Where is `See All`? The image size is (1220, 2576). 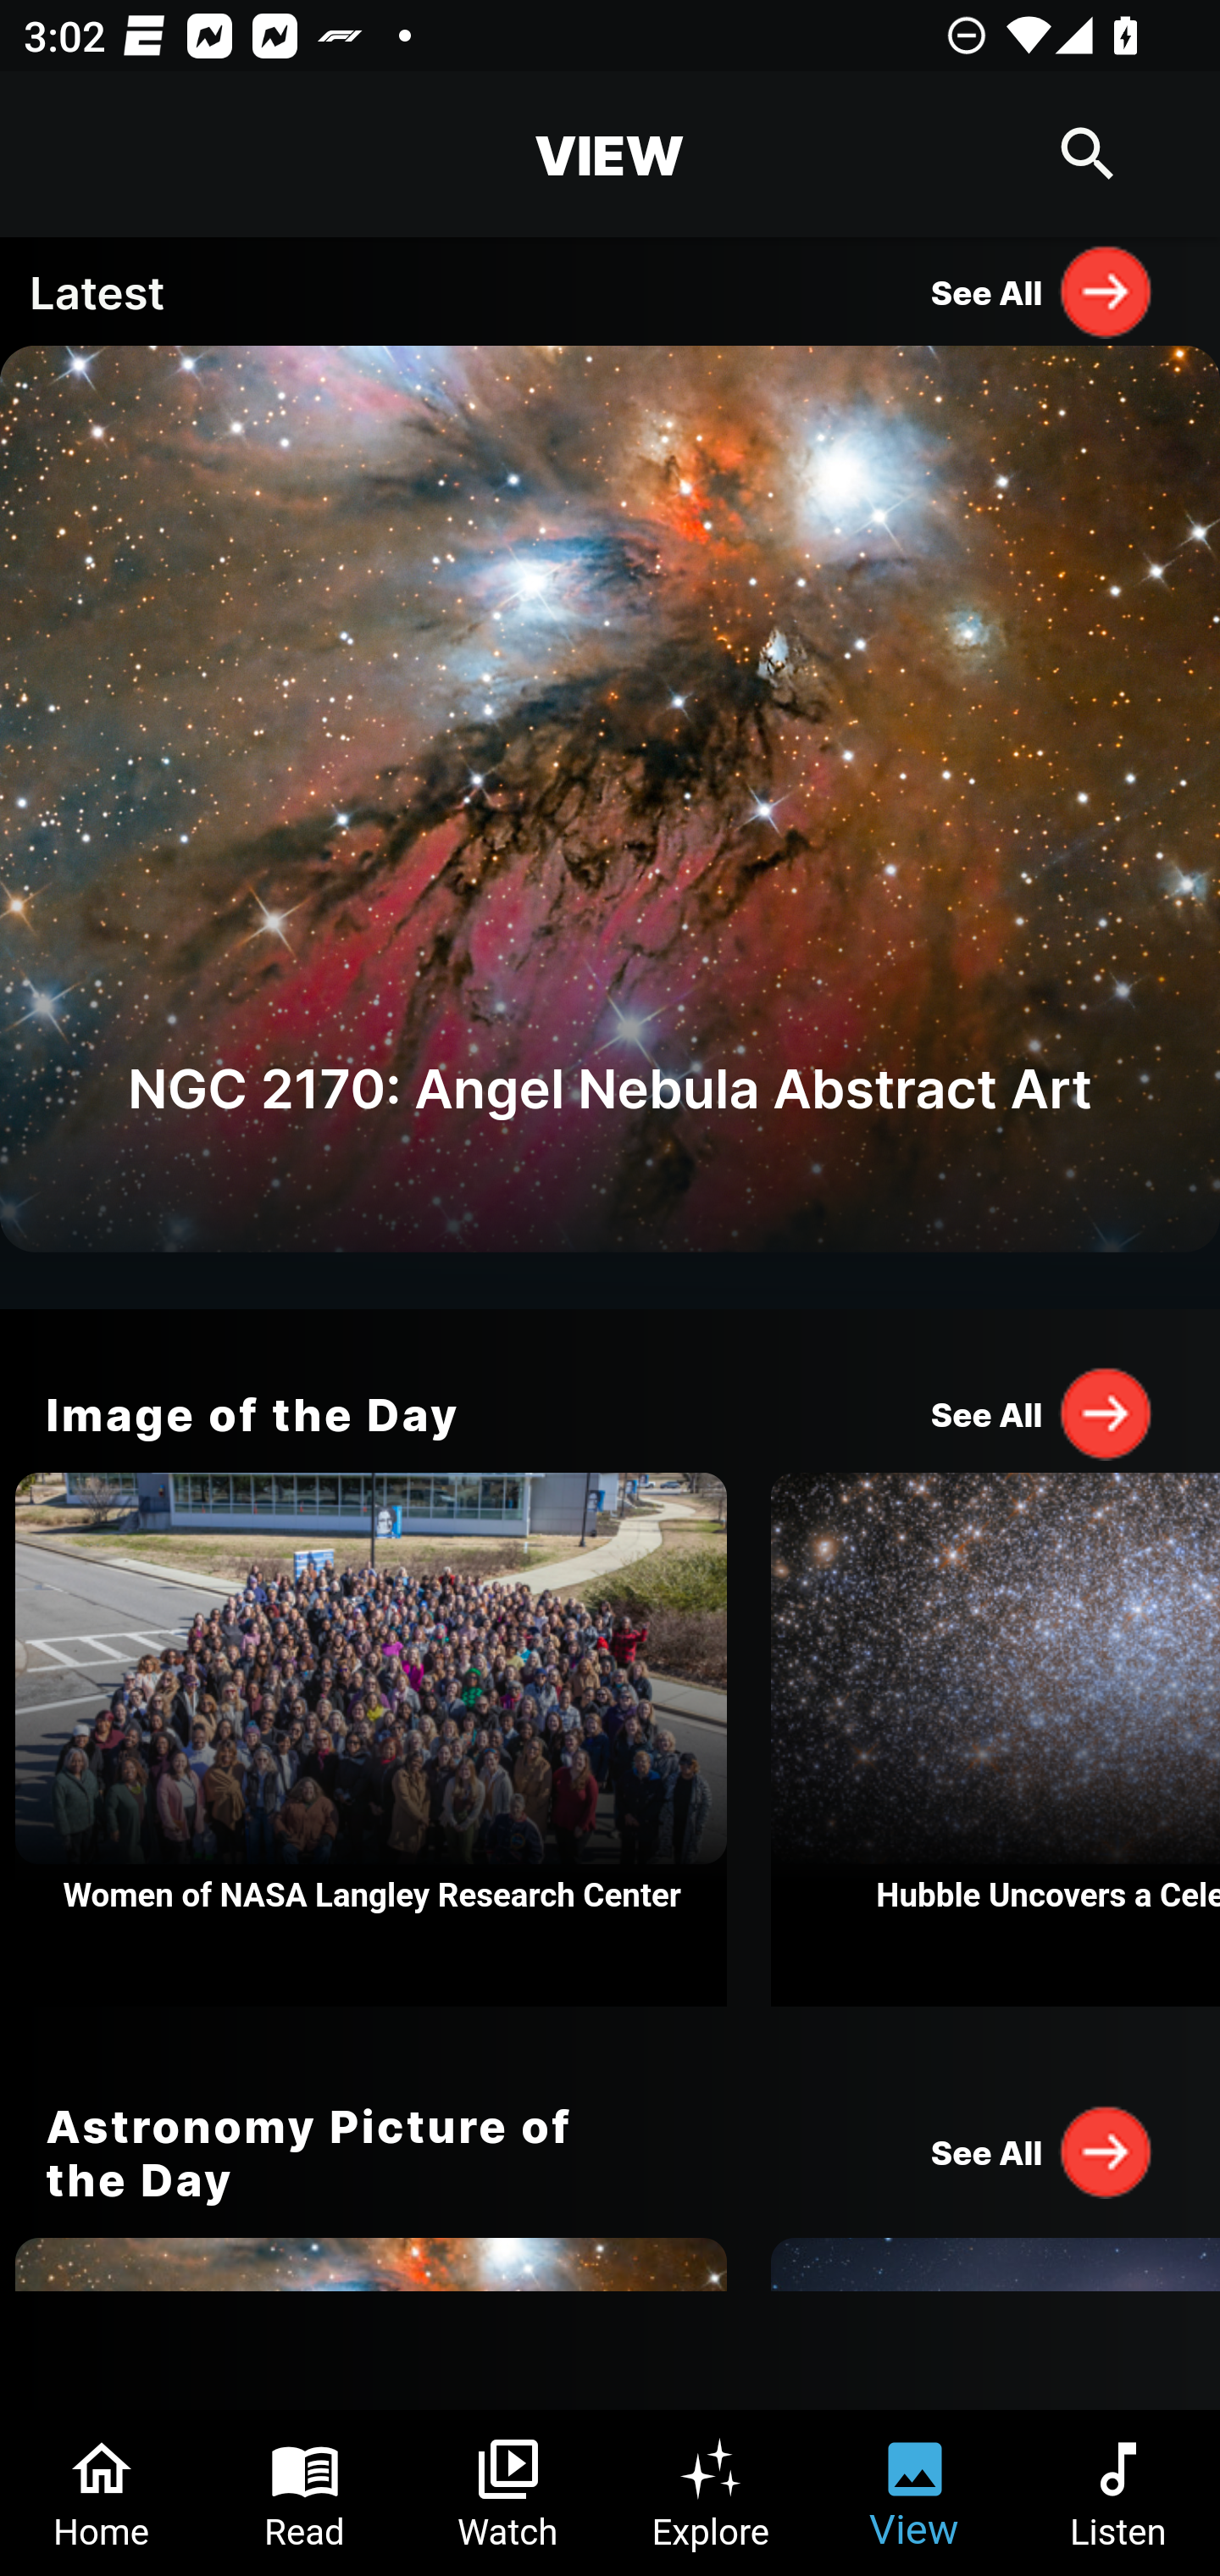 See All is located at coordinates (1042, 1413).